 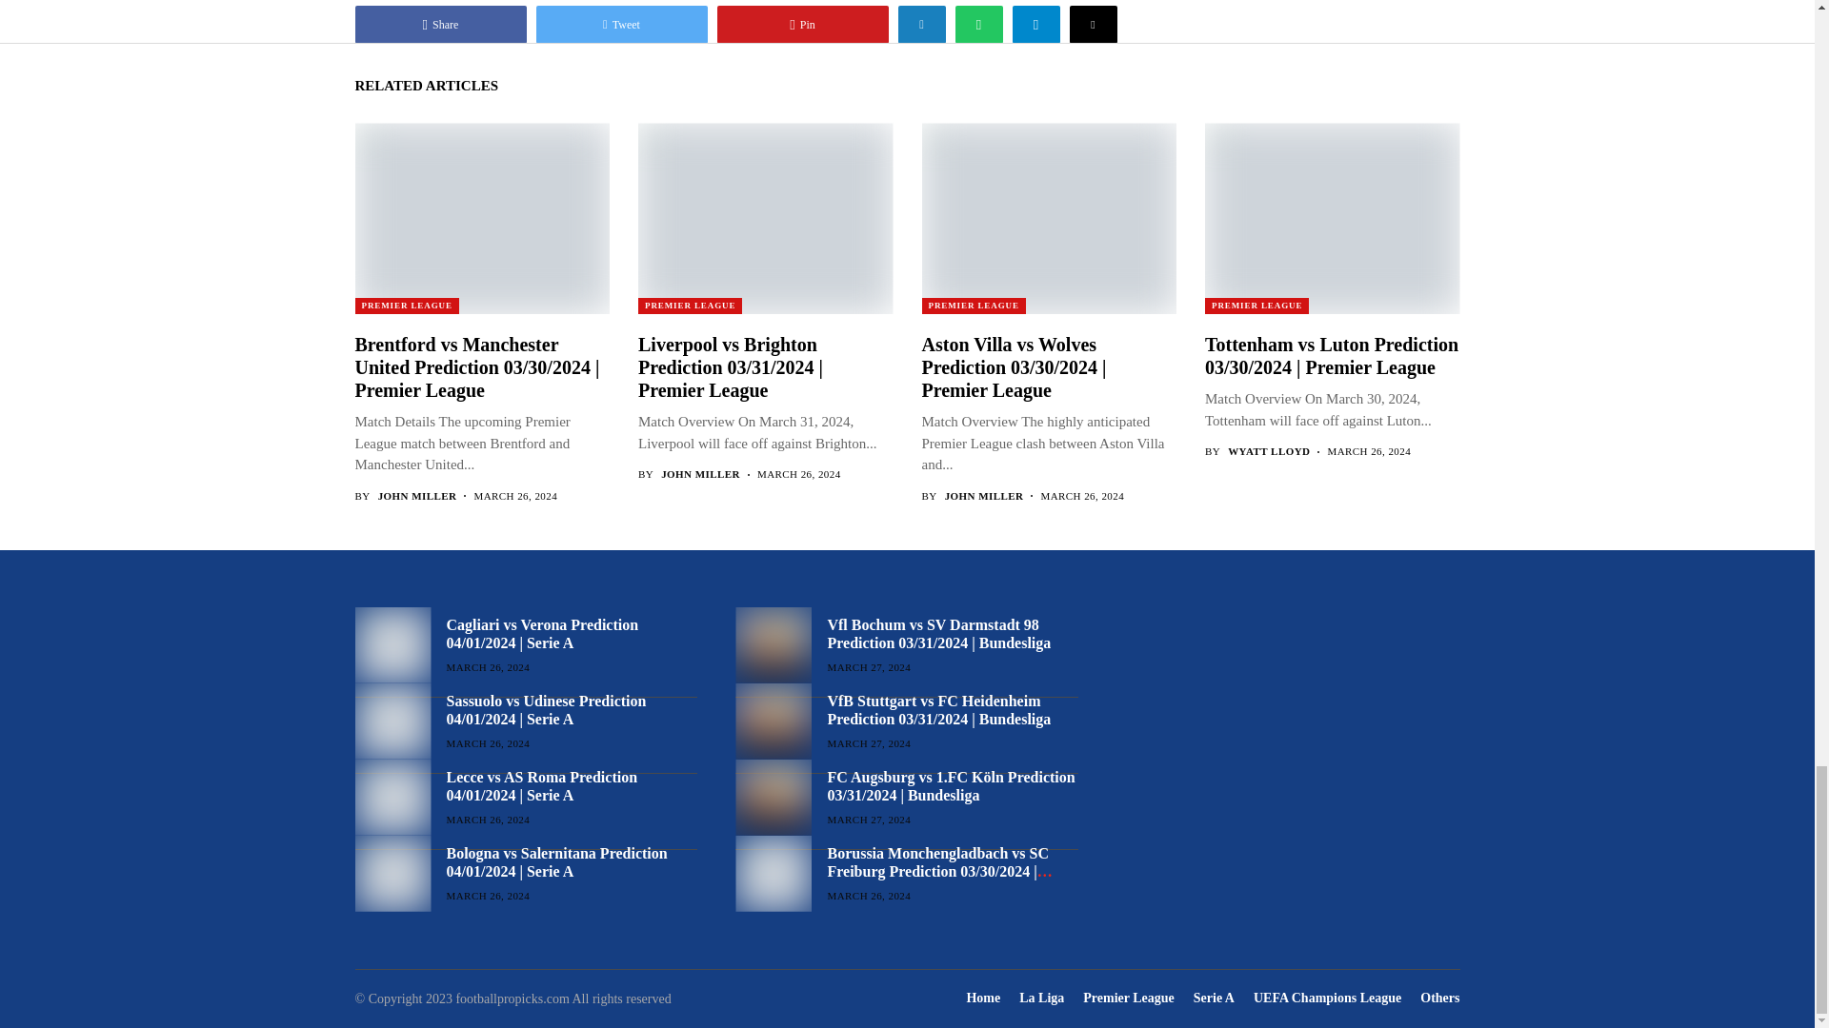 I want to click on Posts by John Miller, so click(x=985, y=497).